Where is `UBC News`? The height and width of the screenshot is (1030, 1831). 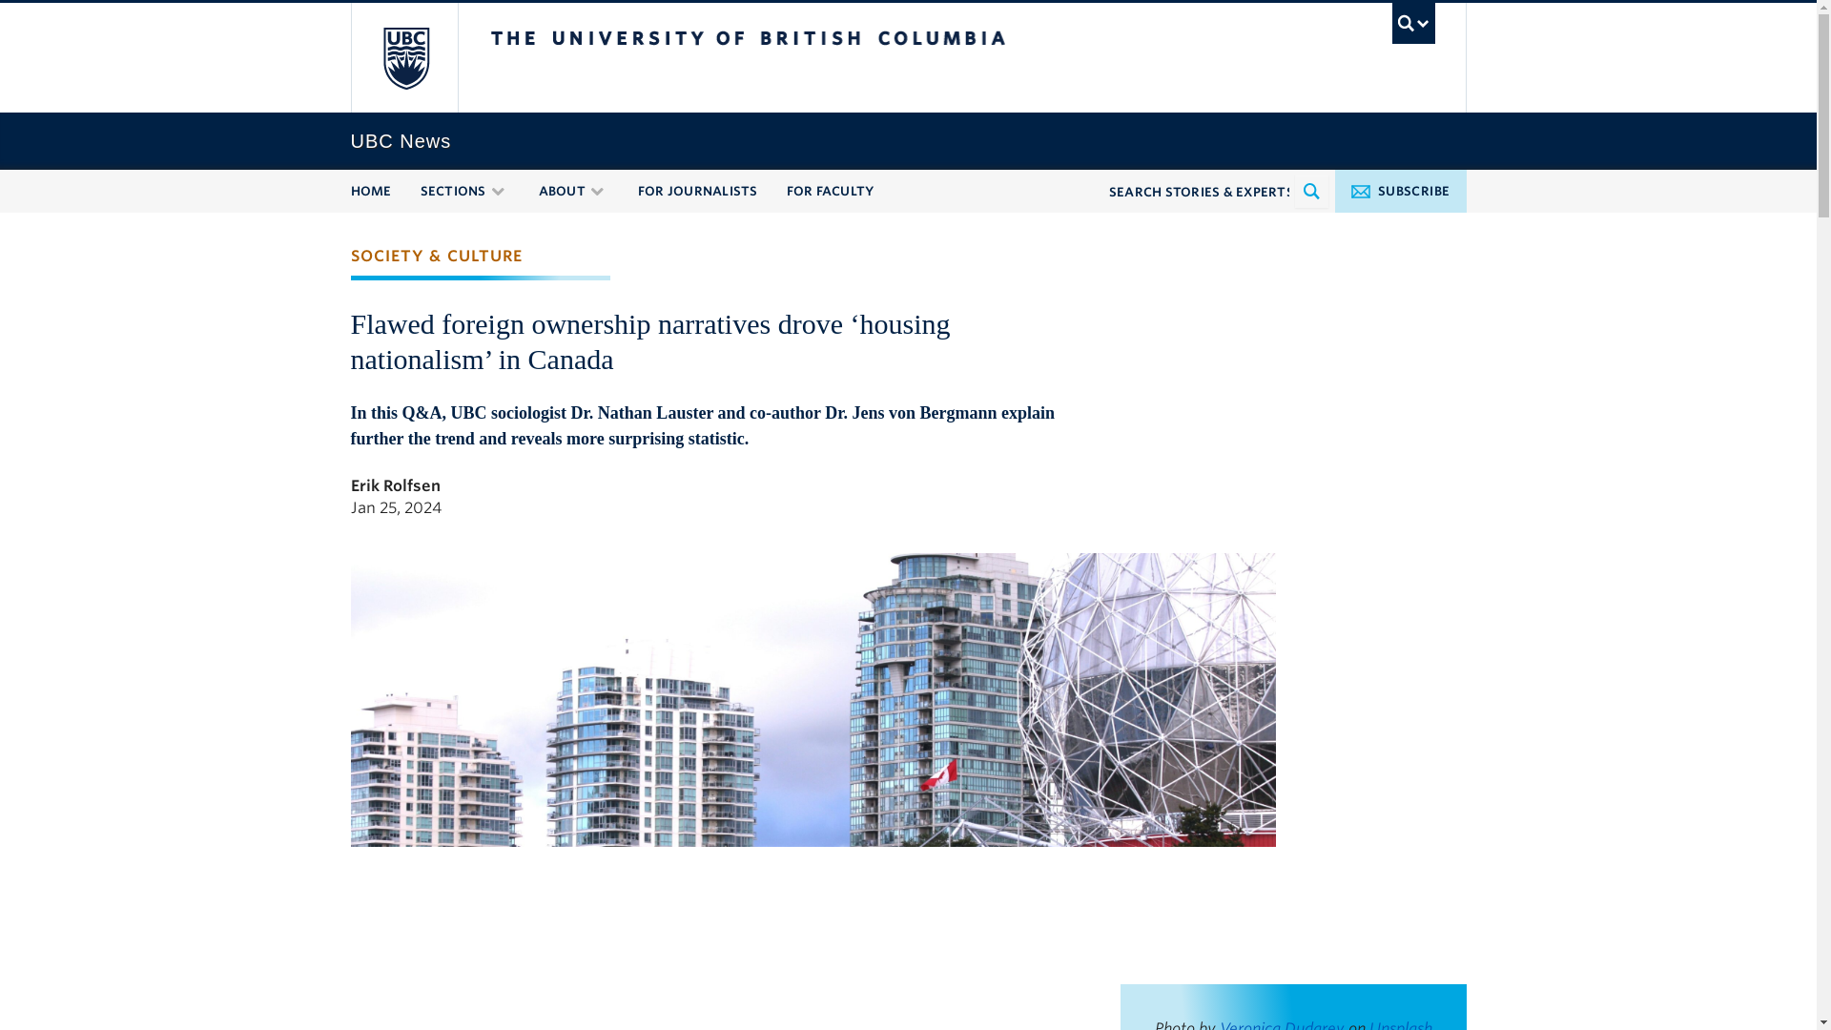
UBC News is located at coordinates (908, 141).